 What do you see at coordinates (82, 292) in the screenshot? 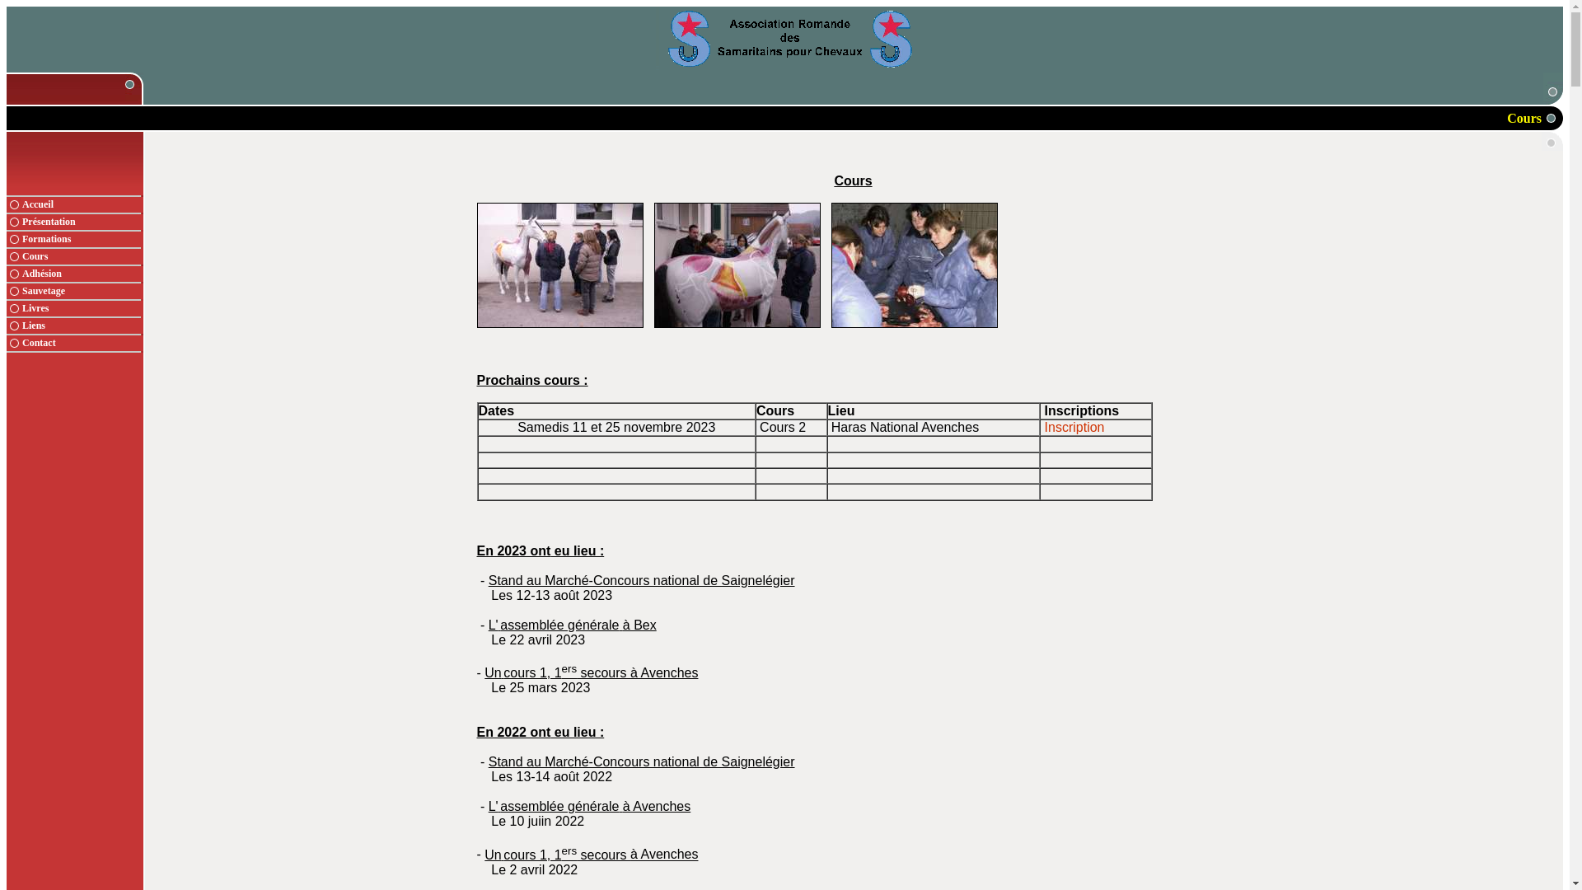
I see `Sauvetage` at bounding box center [82, 292].